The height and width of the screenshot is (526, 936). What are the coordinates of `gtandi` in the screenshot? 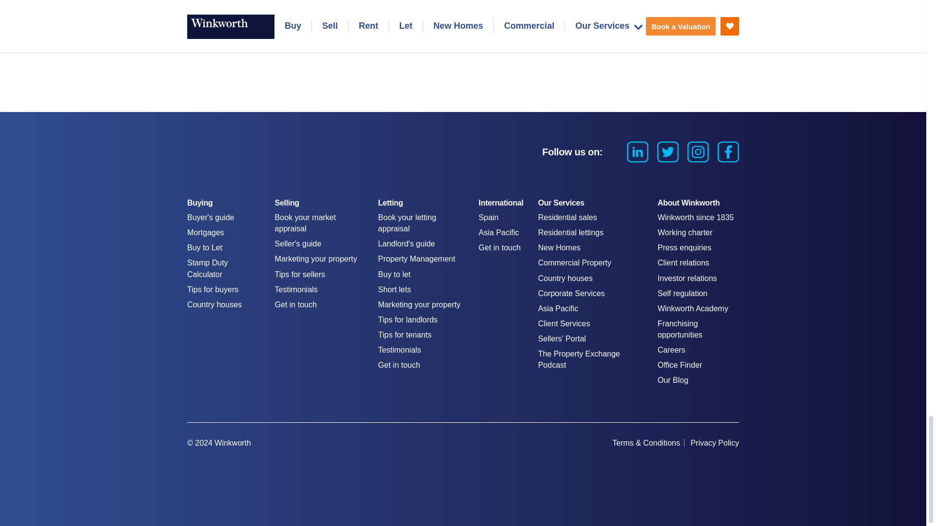 It's located at (724, 465).